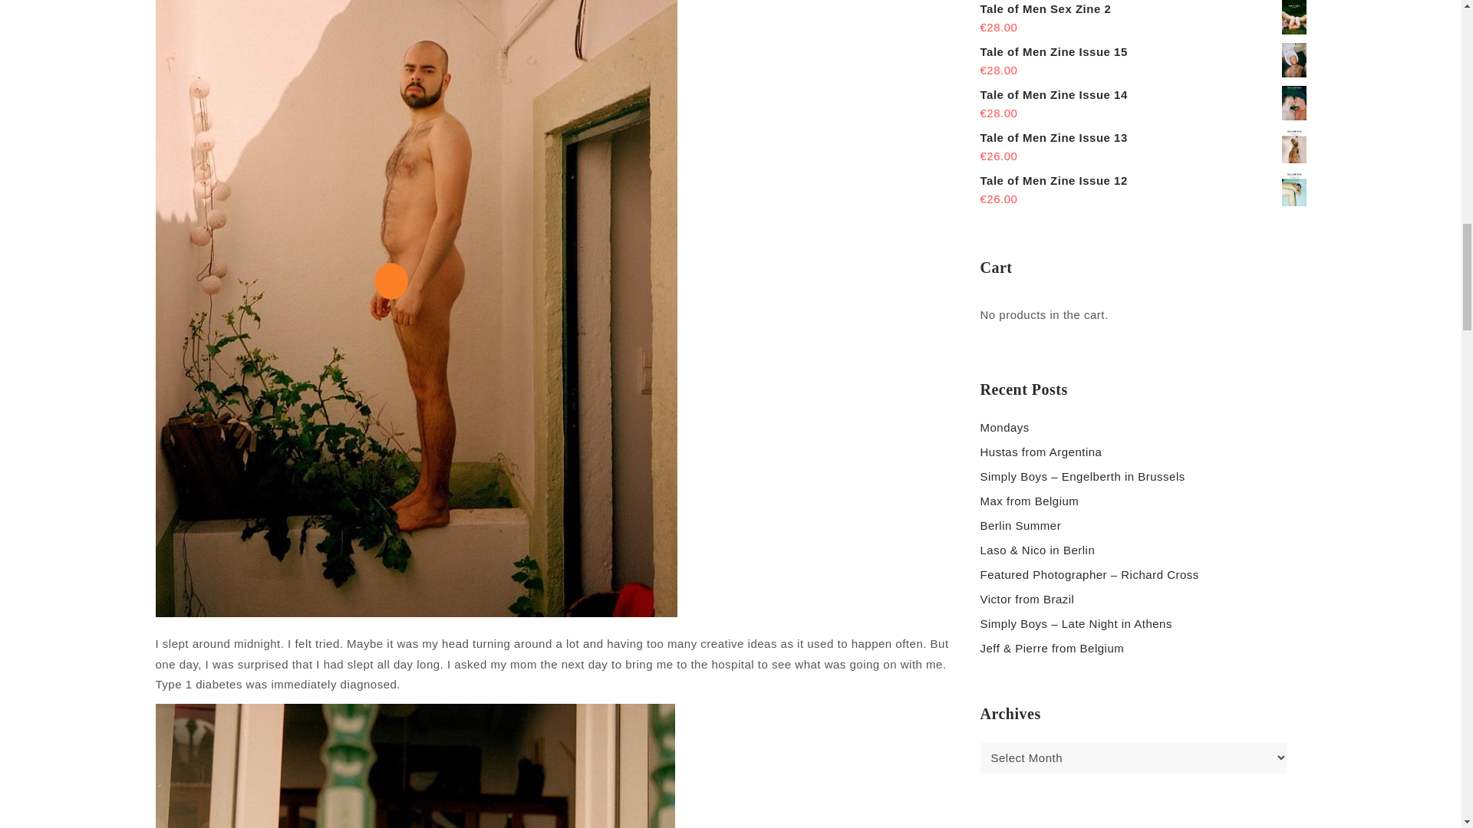 The image size is (1473, 828). What do you see at coordinates (1028, 599) in the screenshot?
I see `Victor from Brazil` at bounding box center [1028, 599].